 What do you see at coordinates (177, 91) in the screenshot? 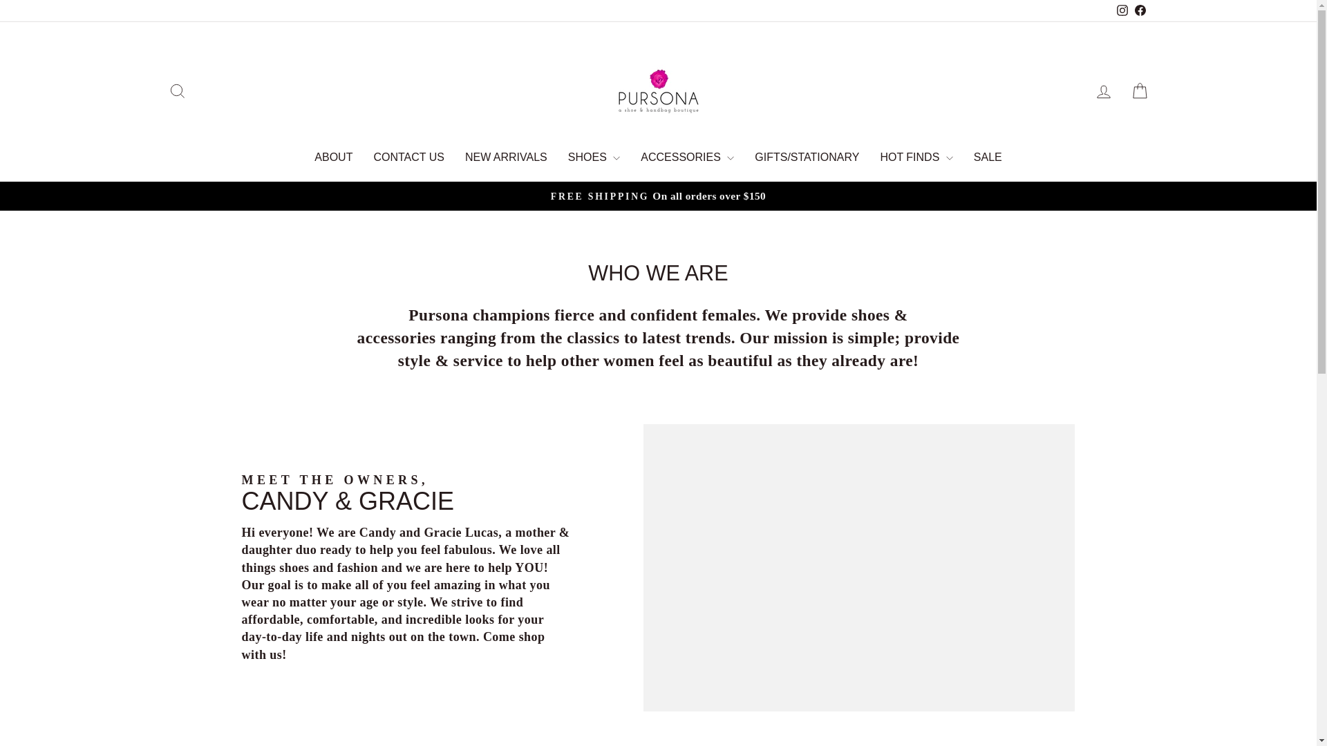
I see `ACCOUNT` at bounding box center [177, 91].